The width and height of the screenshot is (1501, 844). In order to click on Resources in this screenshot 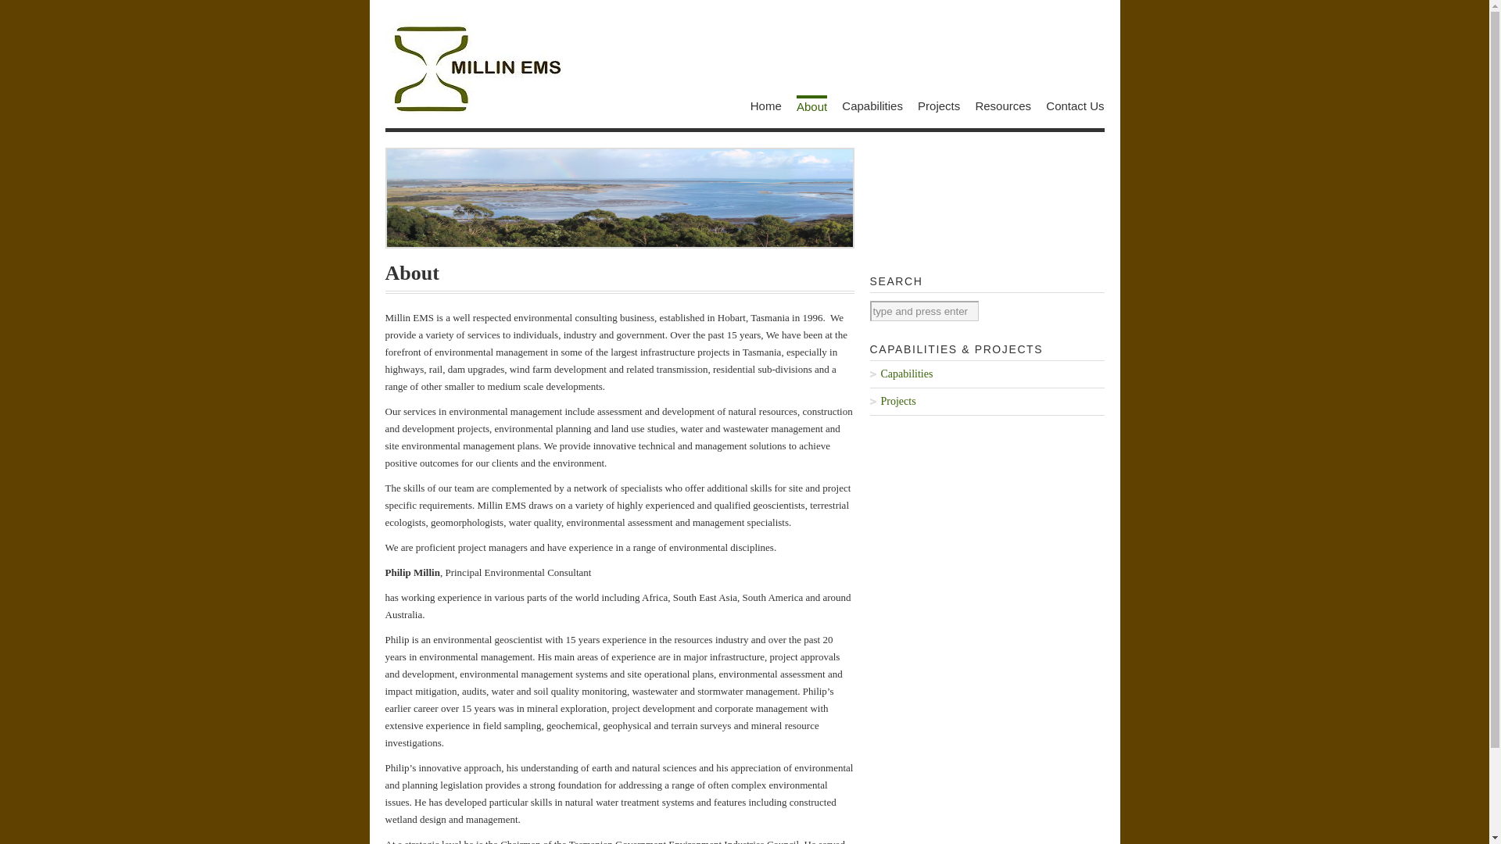, I will do `click(1003, 106)`.